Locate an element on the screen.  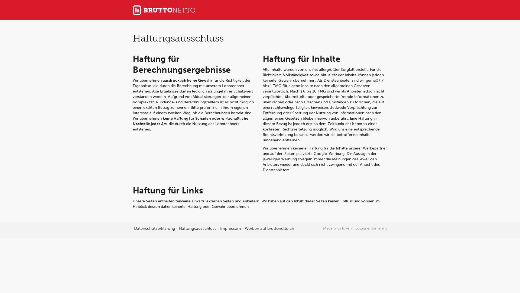
bruttonetto.ch is located at coordinates (164, 10).